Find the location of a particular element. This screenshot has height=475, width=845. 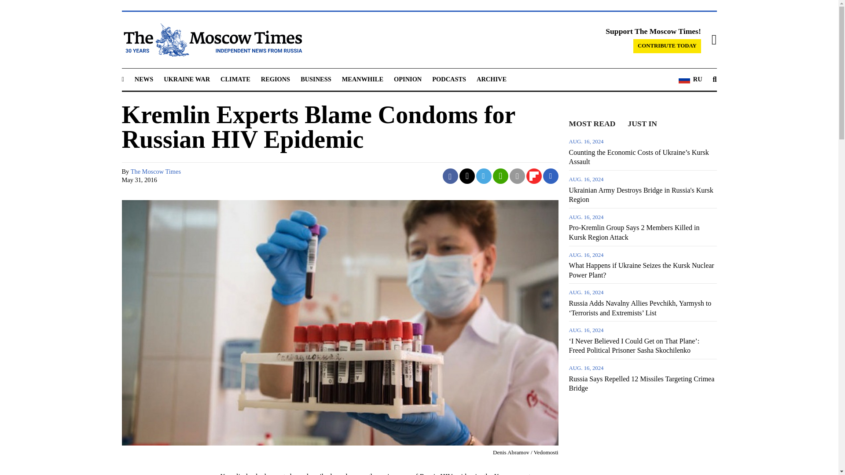

CONTRIBUTE TODAY is located at coordinates (667, 46).